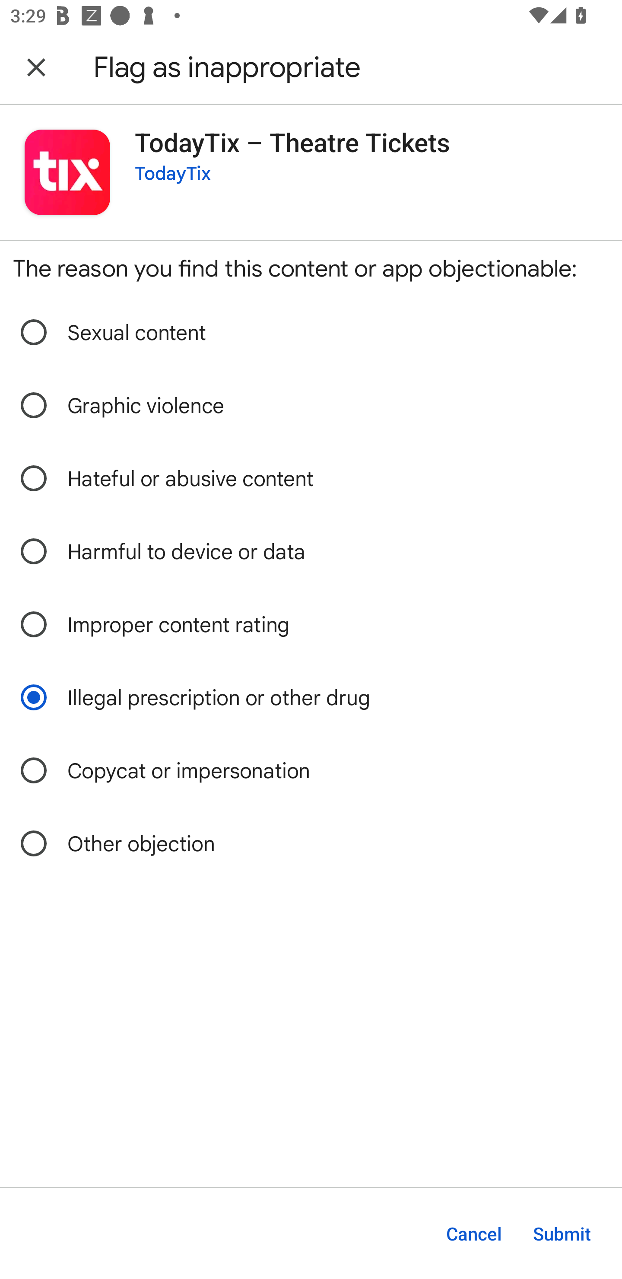 The image size is (622, 1279). What do you see at coordinates (311, 697) in the screenshot?
I see `Illegal prescription or other drug` at bounding box center [311, 697].